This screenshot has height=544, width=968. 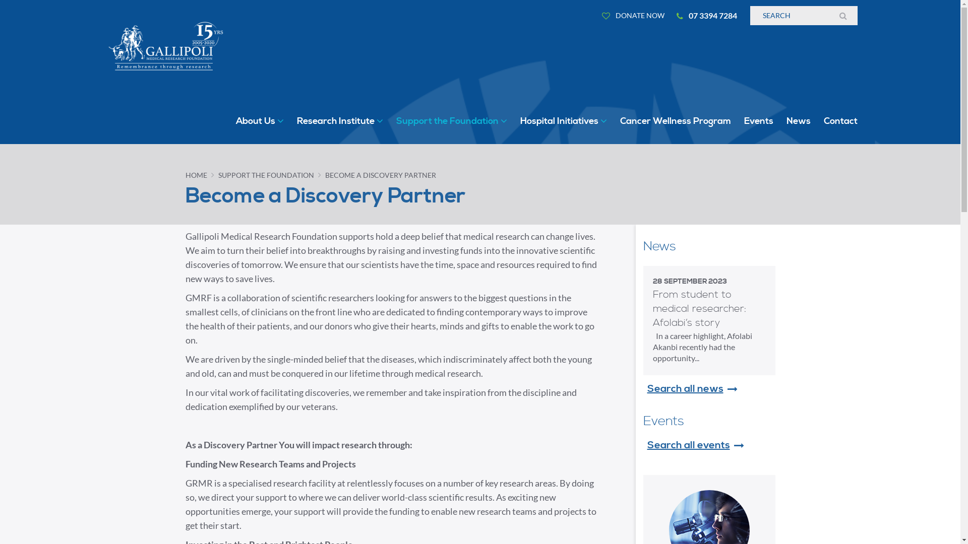 I want to click on Research Institute, so click(x=340, y=121).